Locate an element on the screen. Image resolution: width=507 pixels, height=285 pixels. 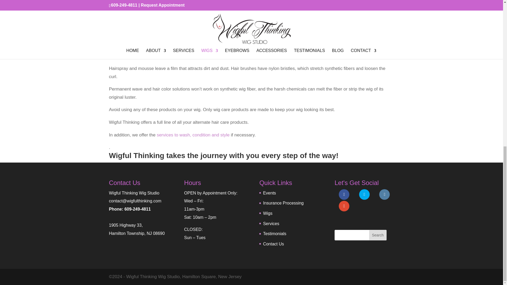
1905 Highway 33, is located at coordinates (126, 225).